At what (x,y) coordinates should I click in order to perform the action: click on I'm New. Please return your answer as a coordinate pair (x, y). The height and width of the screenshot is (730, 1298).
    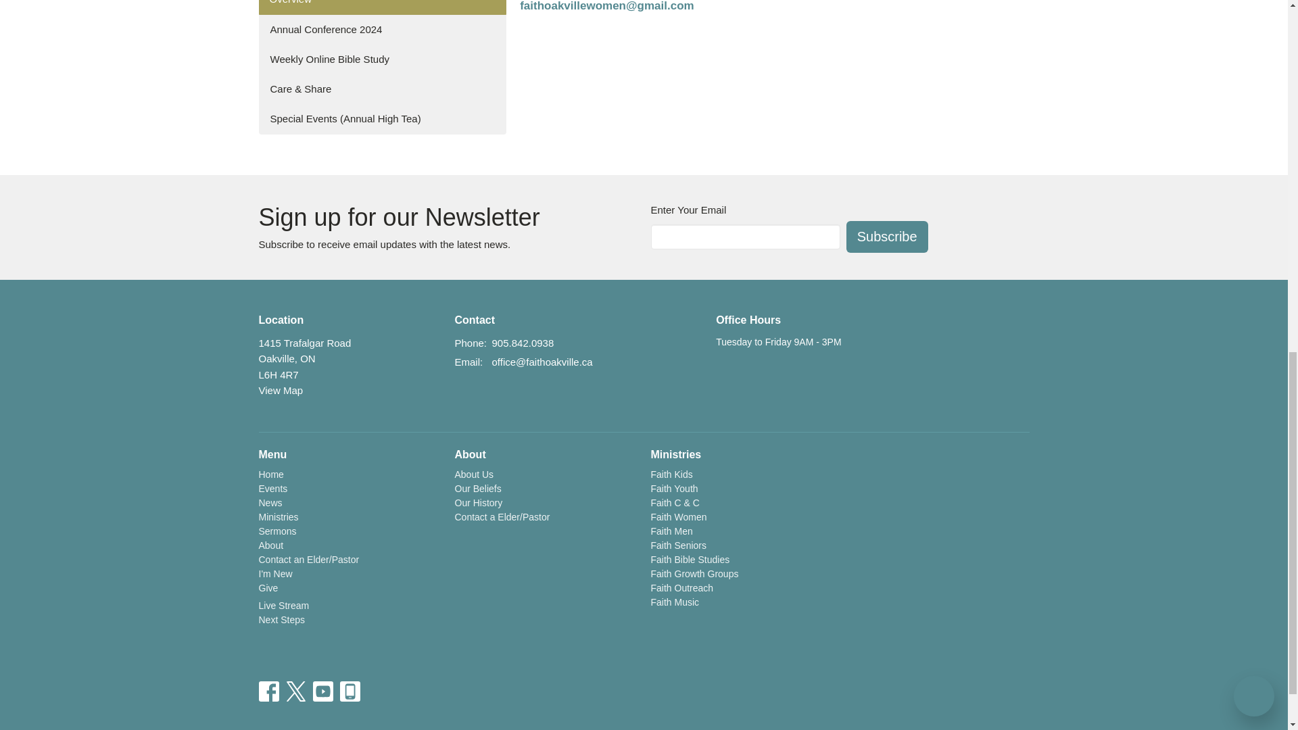
    Looking at the image, I should click on (275, 574).